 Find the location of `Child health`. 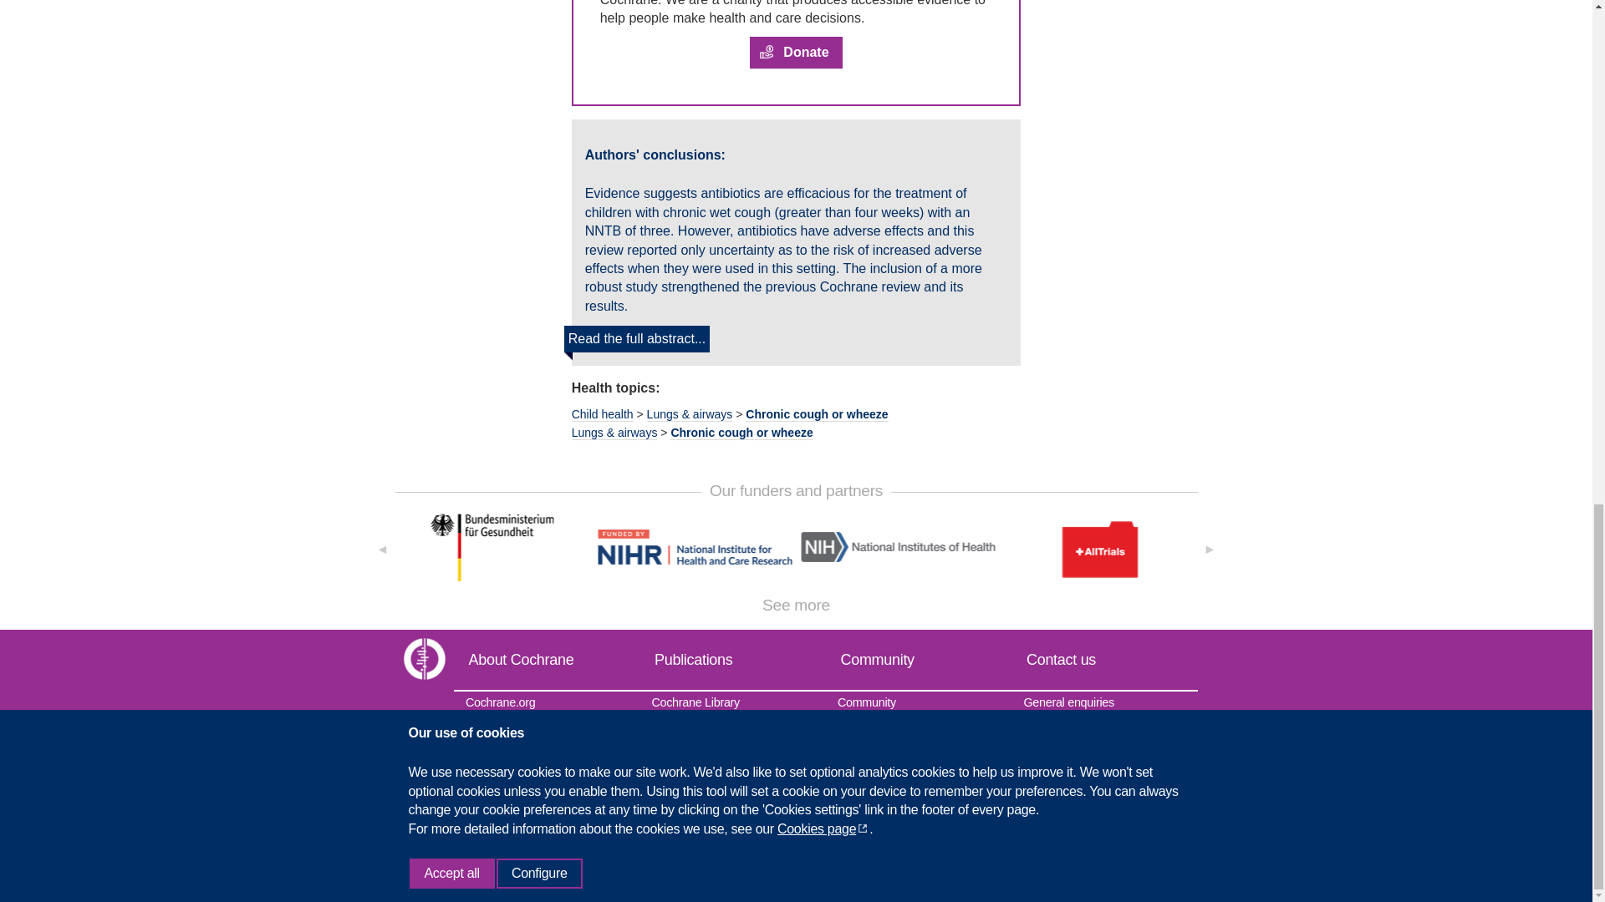

Child health is located at coordinates (602, 414).